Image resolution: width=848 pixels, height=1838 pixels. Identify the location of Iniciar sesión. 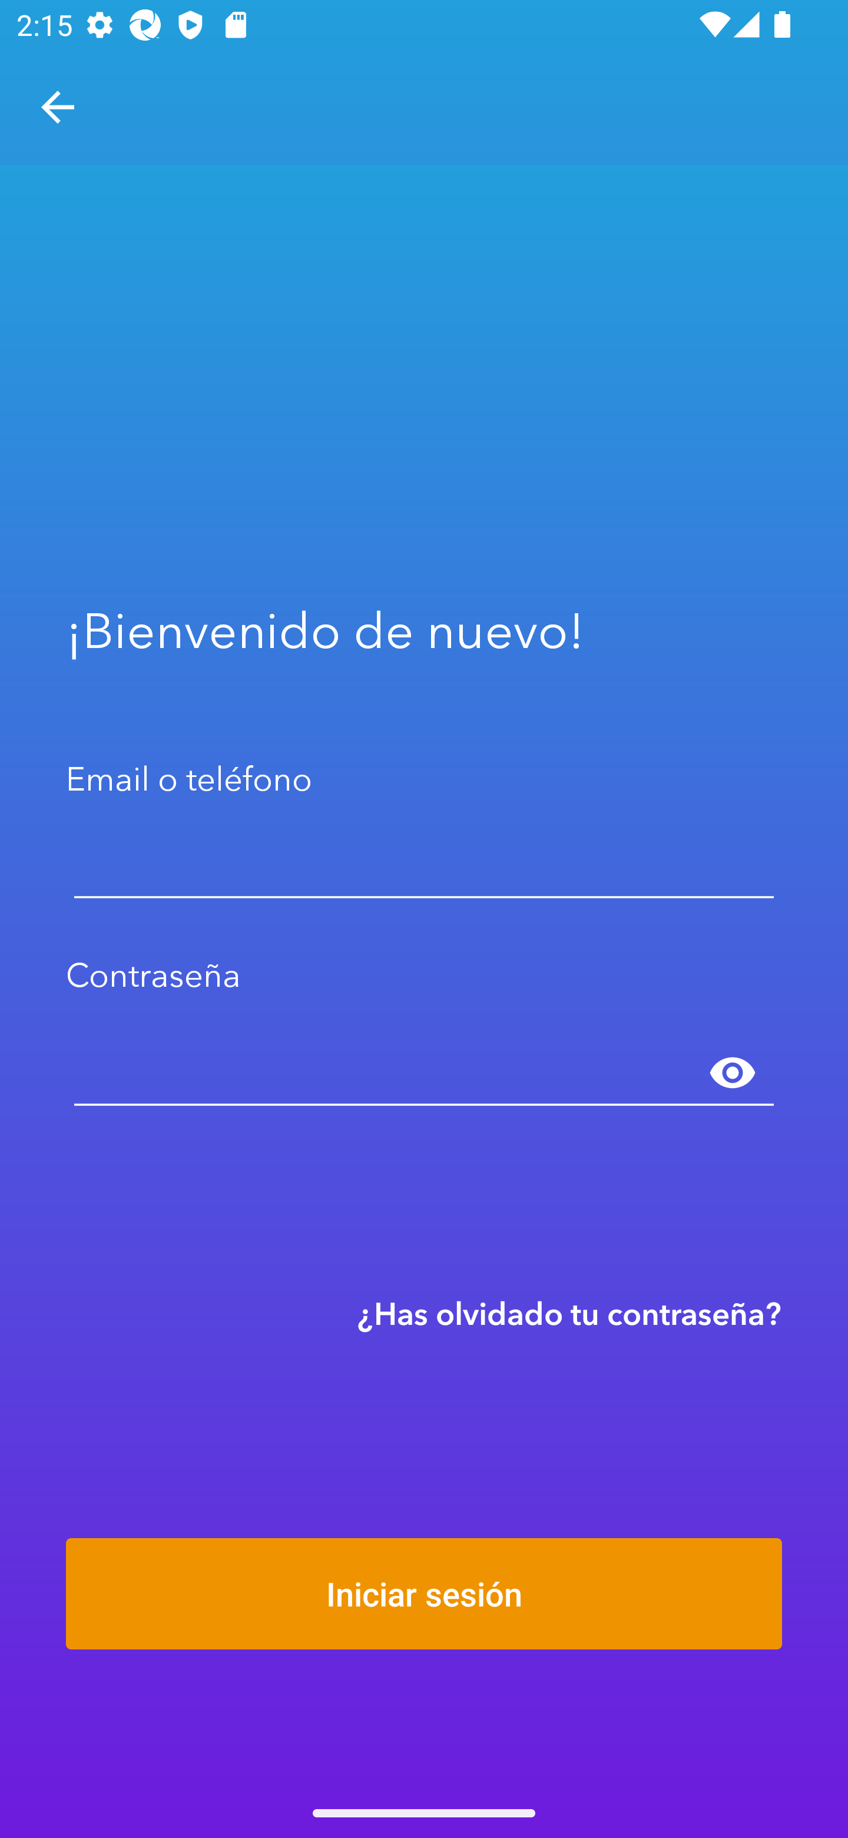
(424, 1593).